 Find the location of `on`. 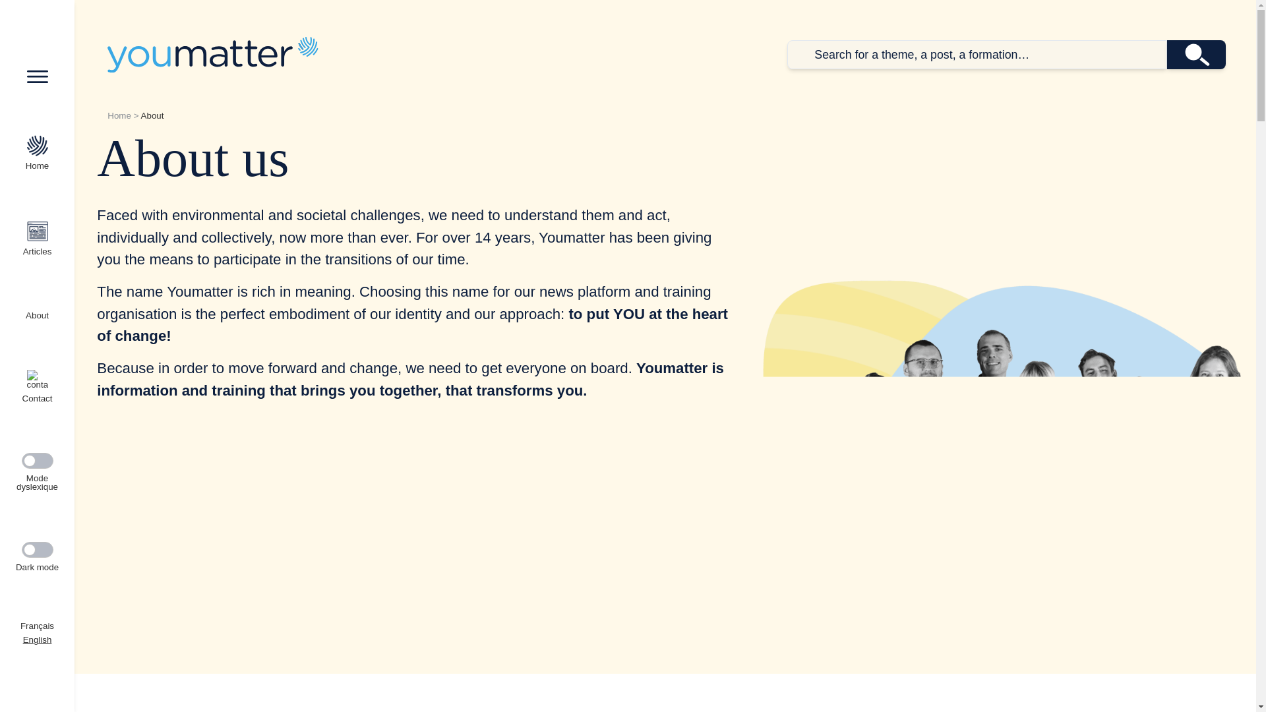

on is located at coordinates (37, 460).